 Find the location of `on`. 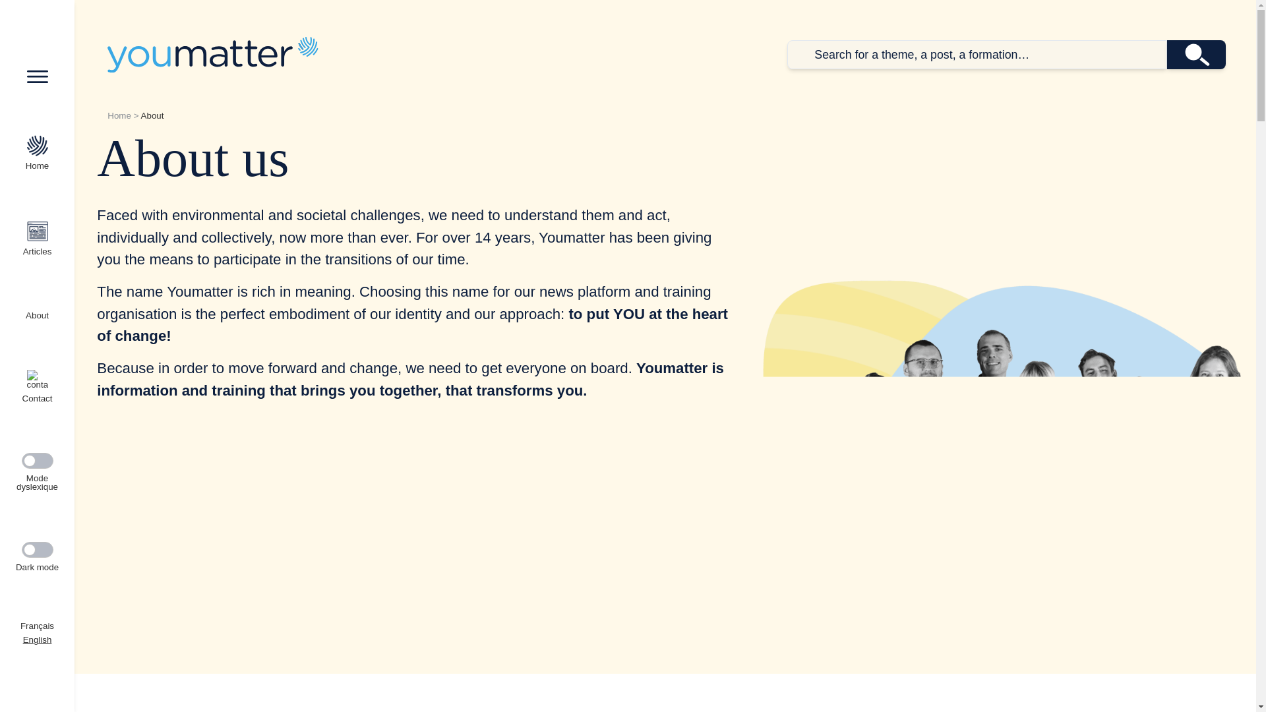

on is located at coordinates (37, 460).